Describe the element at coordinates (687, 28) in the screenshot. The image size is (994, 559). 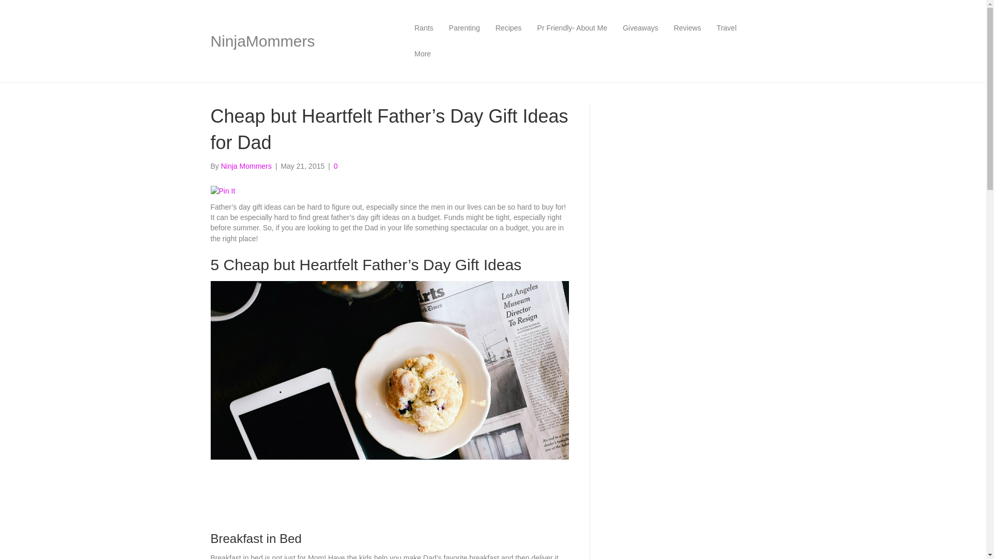
I see `Reviews` at that location.